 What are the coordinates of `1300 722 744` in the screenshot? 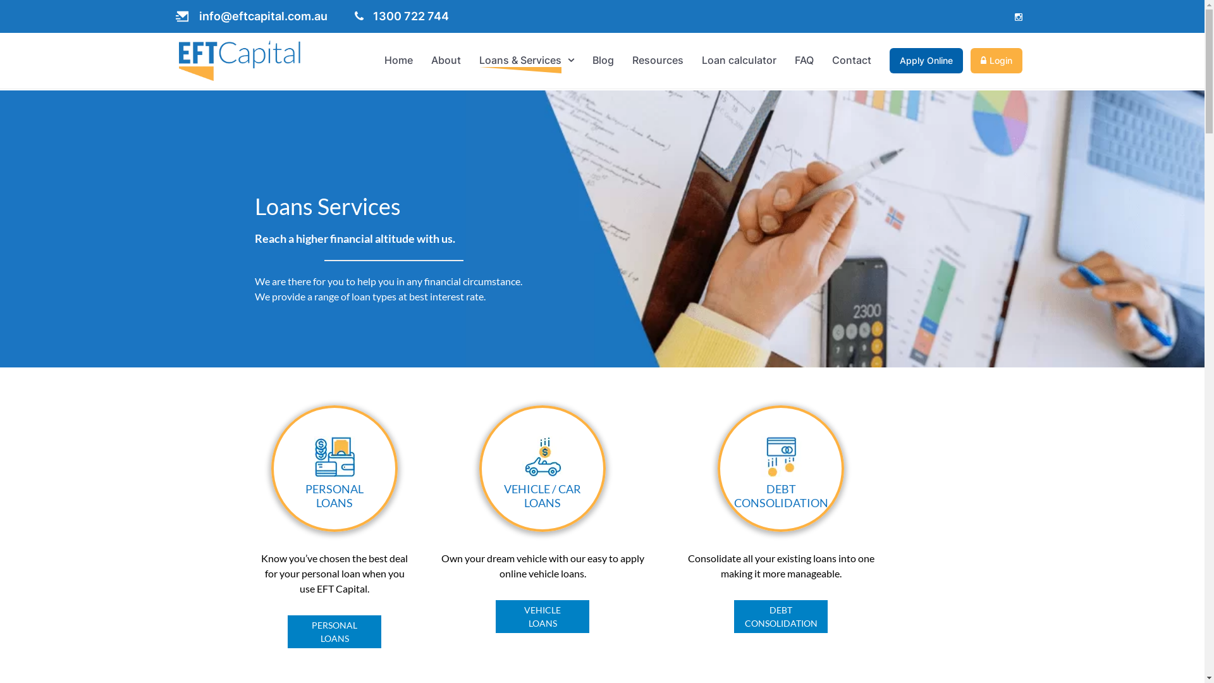 It's located at (401, 16).